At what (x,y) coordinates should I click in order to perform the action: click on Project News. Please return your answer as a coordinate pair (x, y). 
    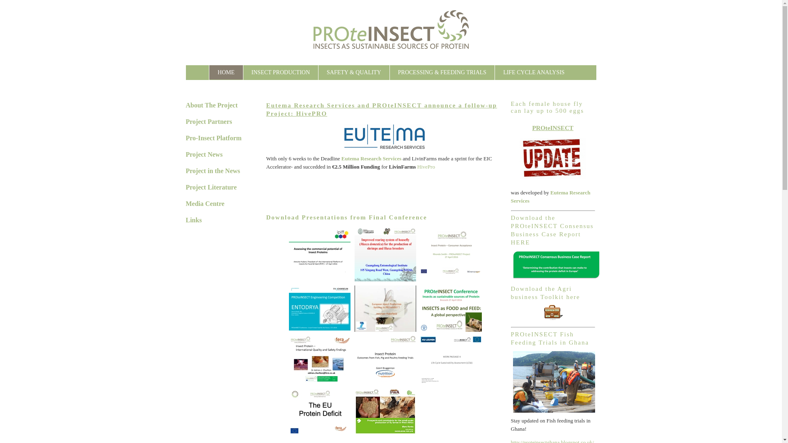
    Looking at the image, I should click on (204, 154).